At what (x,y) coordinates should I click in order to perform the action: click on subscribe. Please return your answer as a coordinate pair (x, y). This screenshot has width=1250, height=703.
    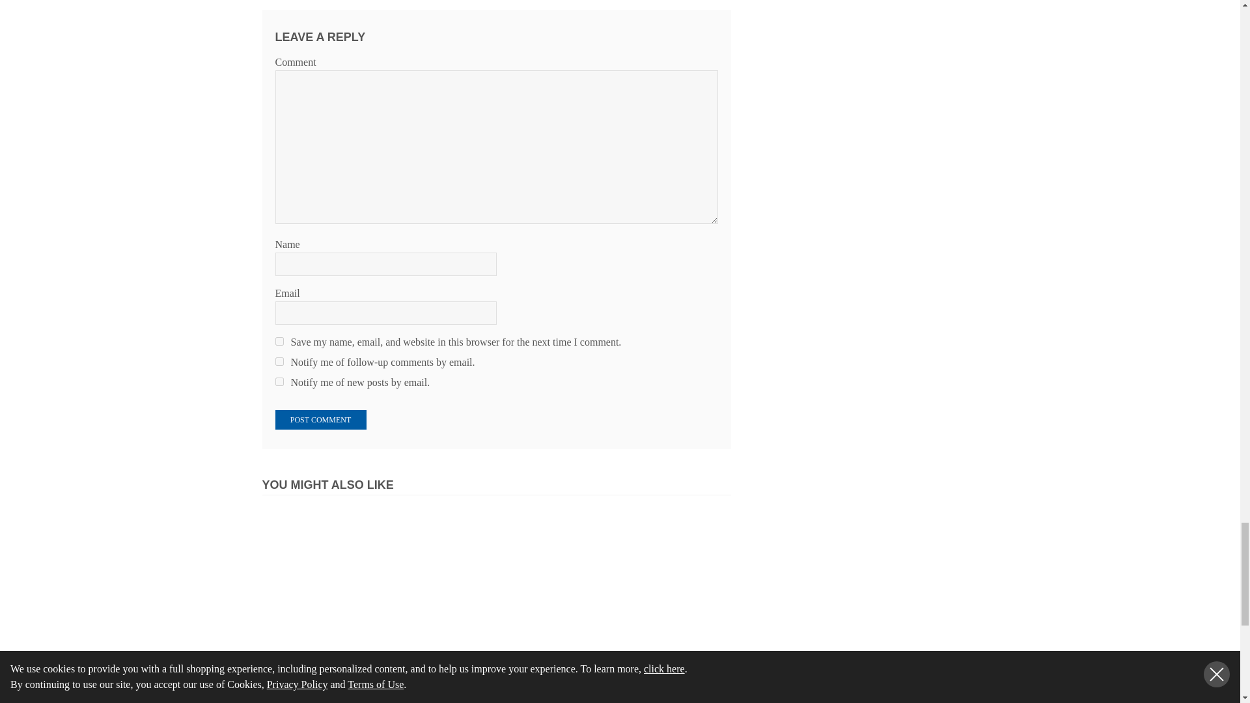
    Looking at the image, I should click on (279, 381).